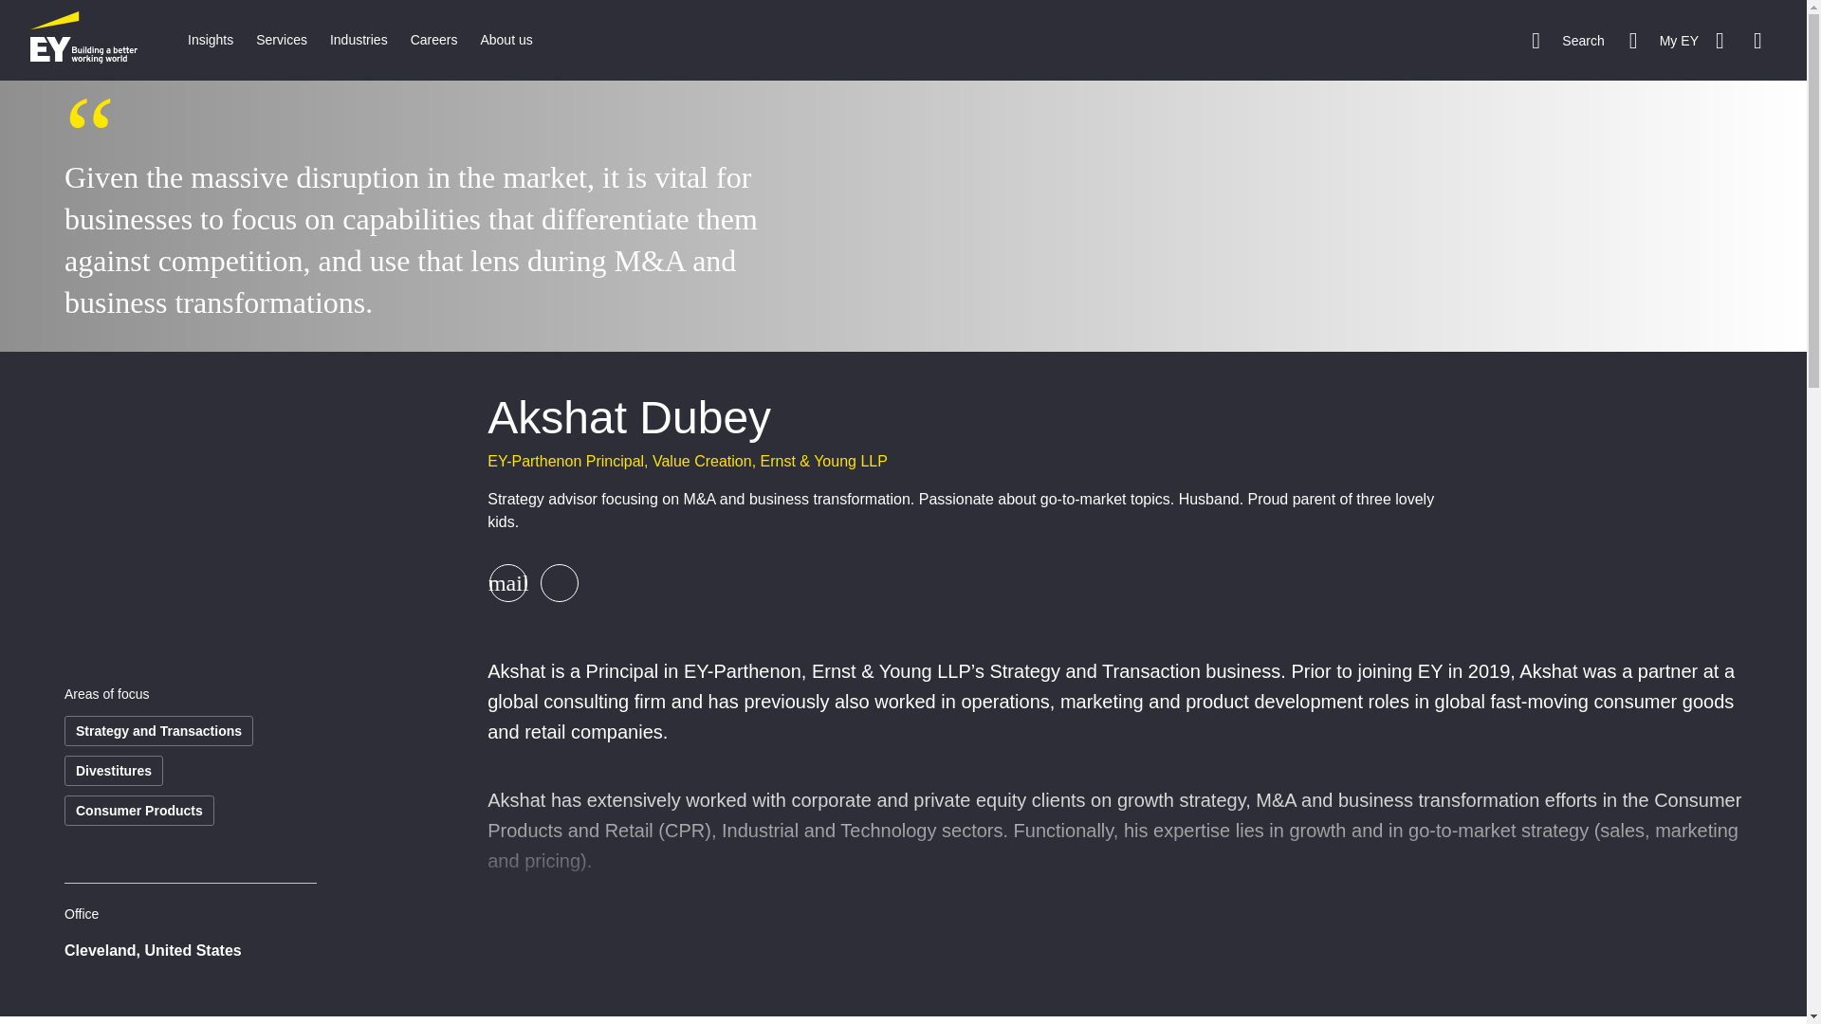 The height and width of the screenshot is (1024, 1821). What do you see at coordinates (83, 40) in the screenshot?
I see `EY Logo` at bounding box center [83, 40].